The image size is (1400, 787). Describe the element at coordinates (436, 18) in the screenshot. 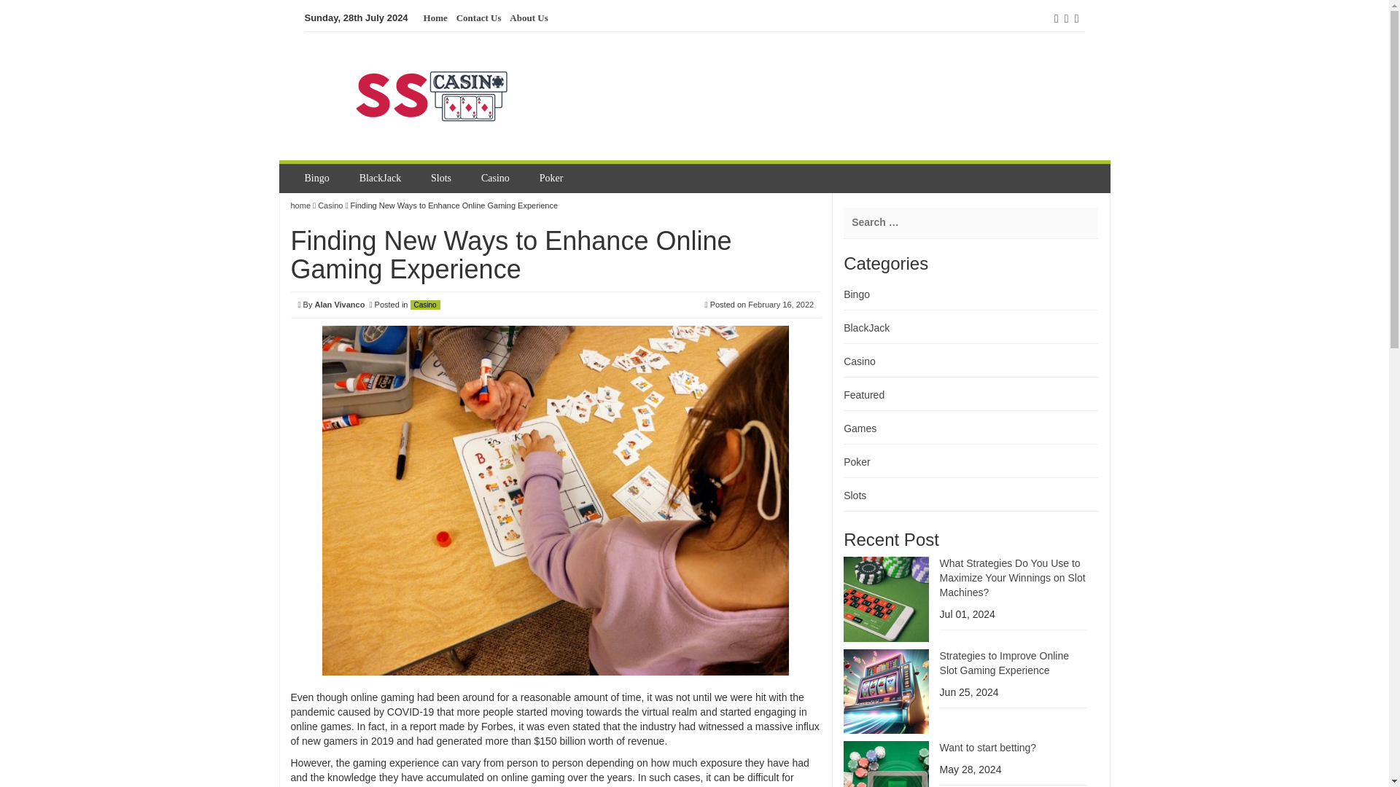

I see `Home` at that location.